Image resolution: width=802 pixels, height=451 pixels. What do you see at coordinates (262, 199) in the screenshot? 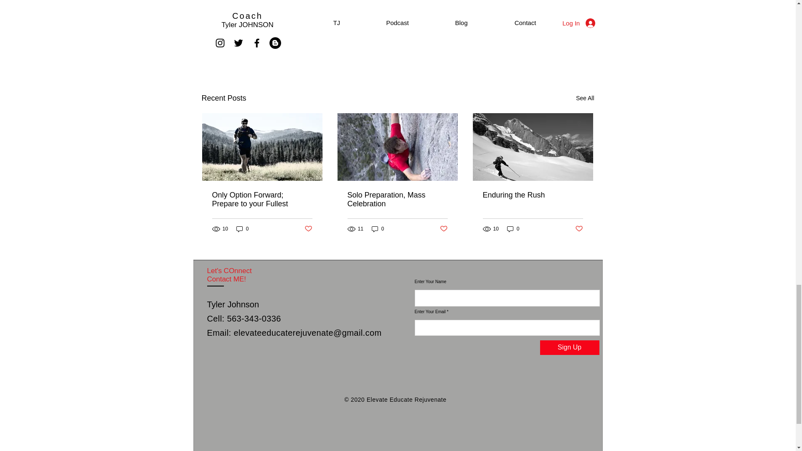
I see `Only Option Forward; Prepare to your Fullest` at bounding box center [262, 199].